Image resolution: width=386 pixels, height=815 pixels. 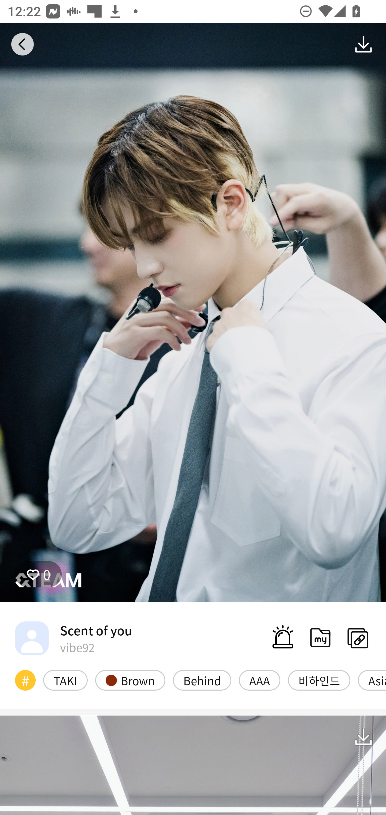 What do you see at coordinates (259, 680) in the screenshot?
I see `AAA` at bounding box center [259, 680].